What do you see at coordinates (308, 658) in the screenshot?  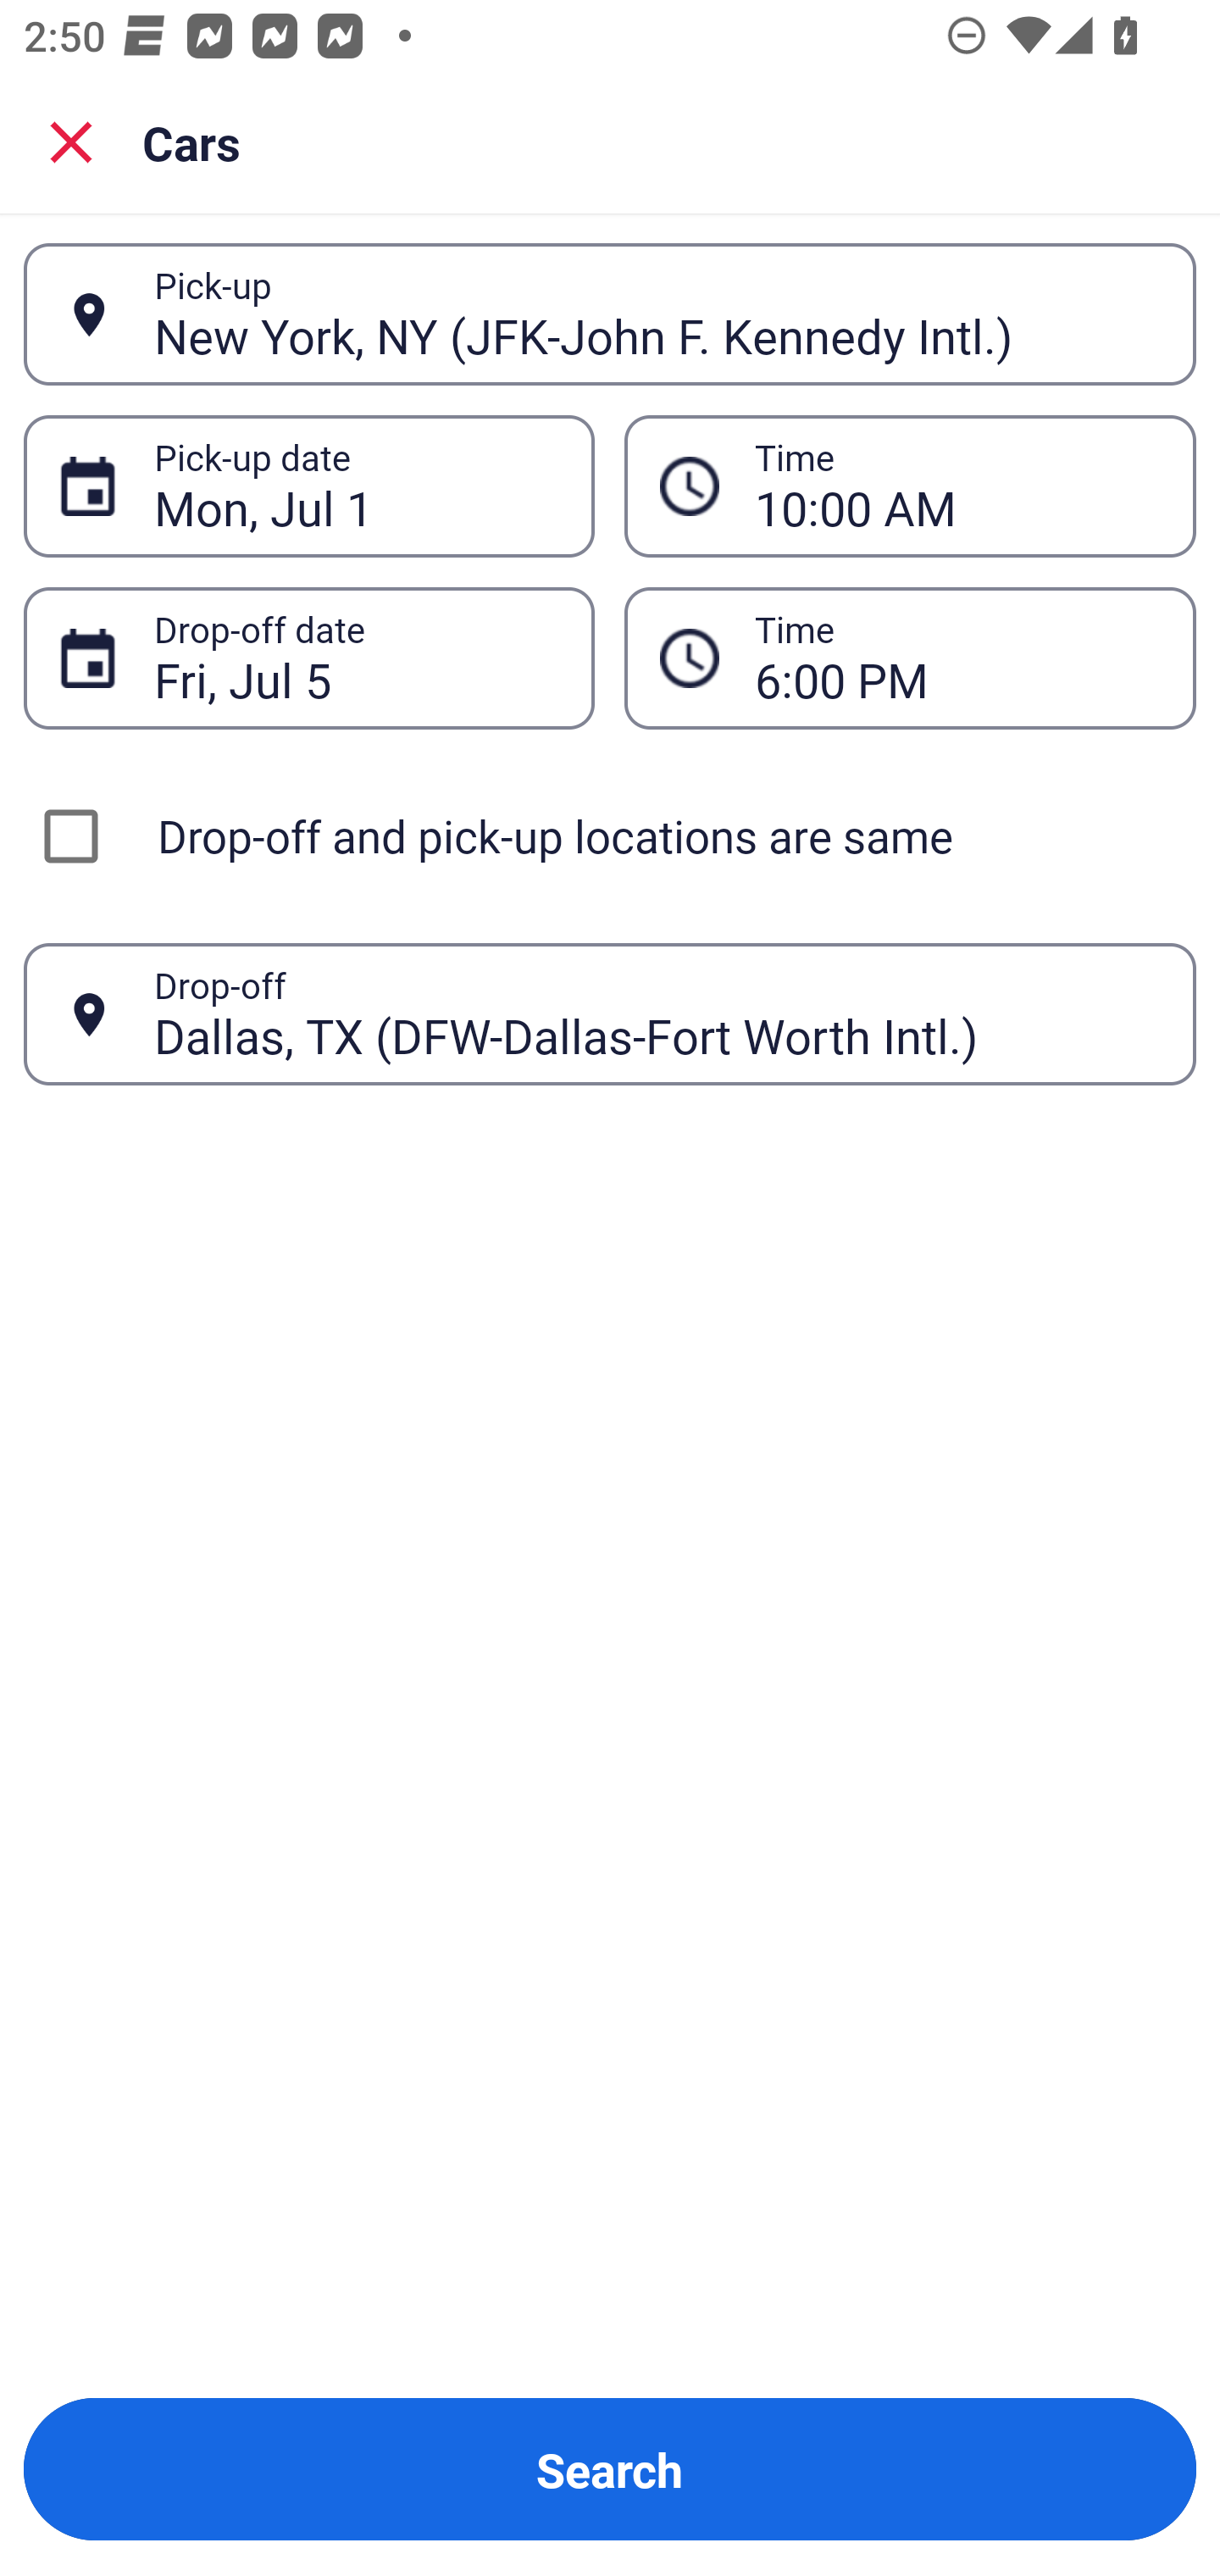 I see `Fri, Jul 5 Drop-off date` at bounding box center [308, 658].